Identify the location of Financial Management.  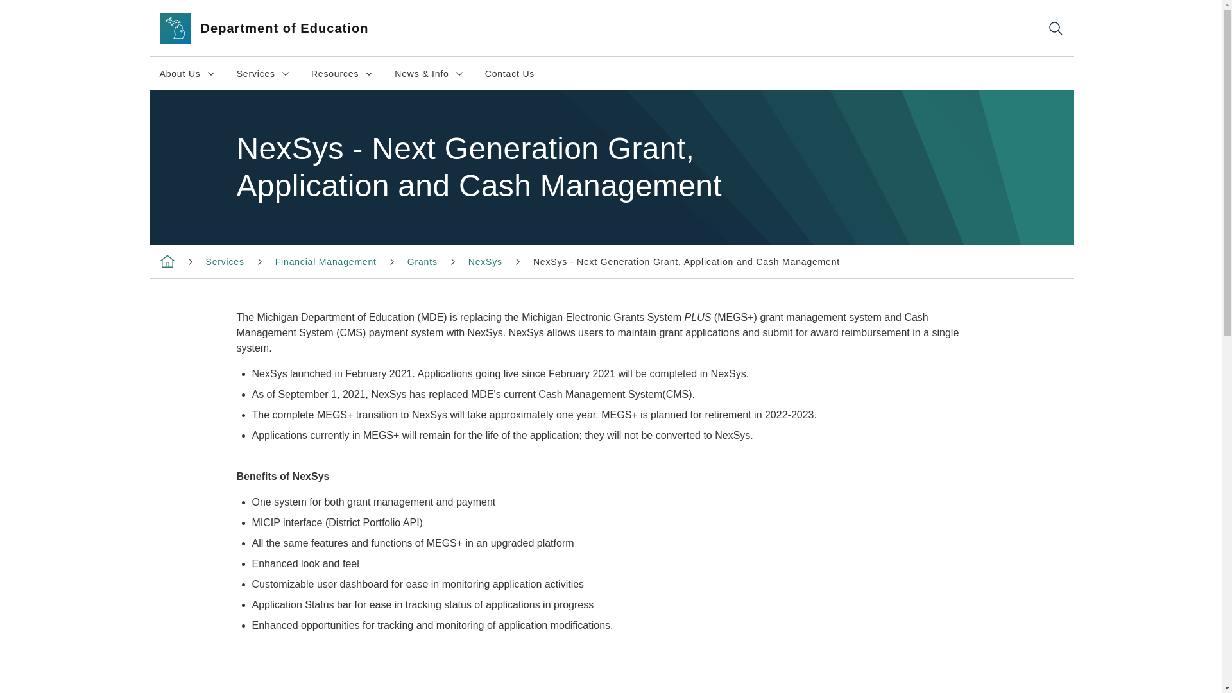
(422, 261).